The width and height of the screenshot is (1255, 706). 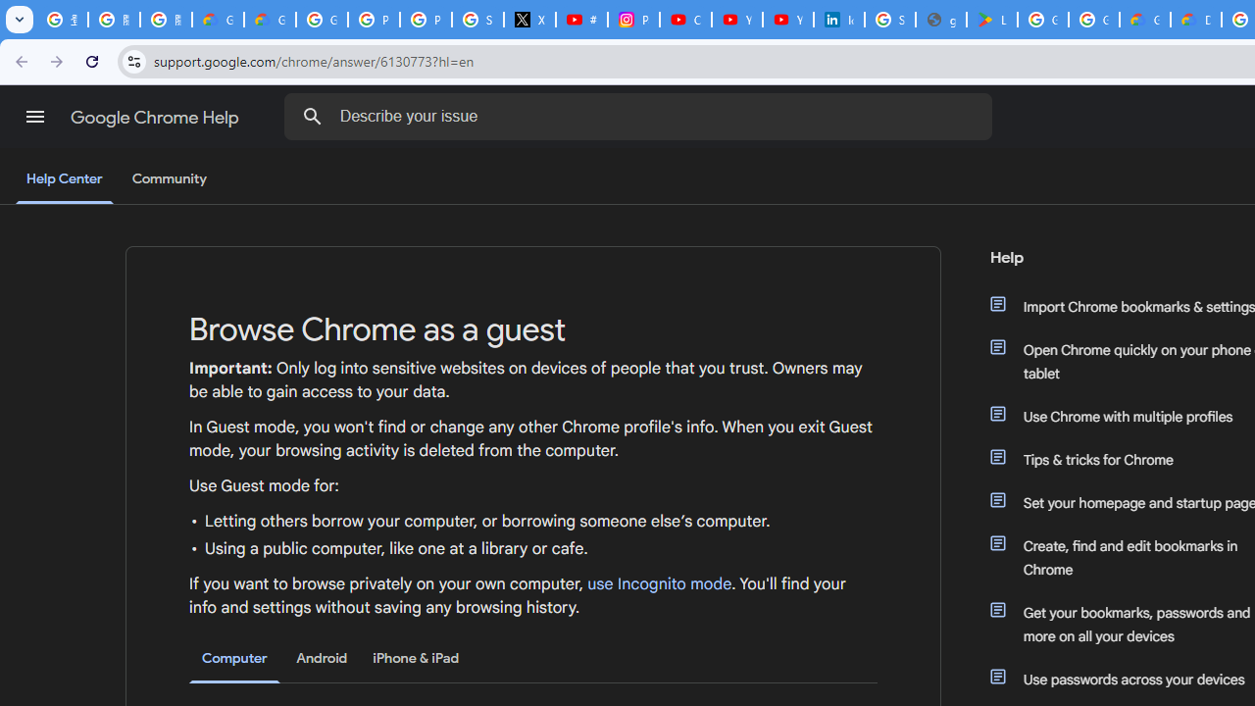 What do you see at coordinates (271, 20) in the screenshot?
I see `Google Cloud Privacy Notice` at bounding box center [271, 20].